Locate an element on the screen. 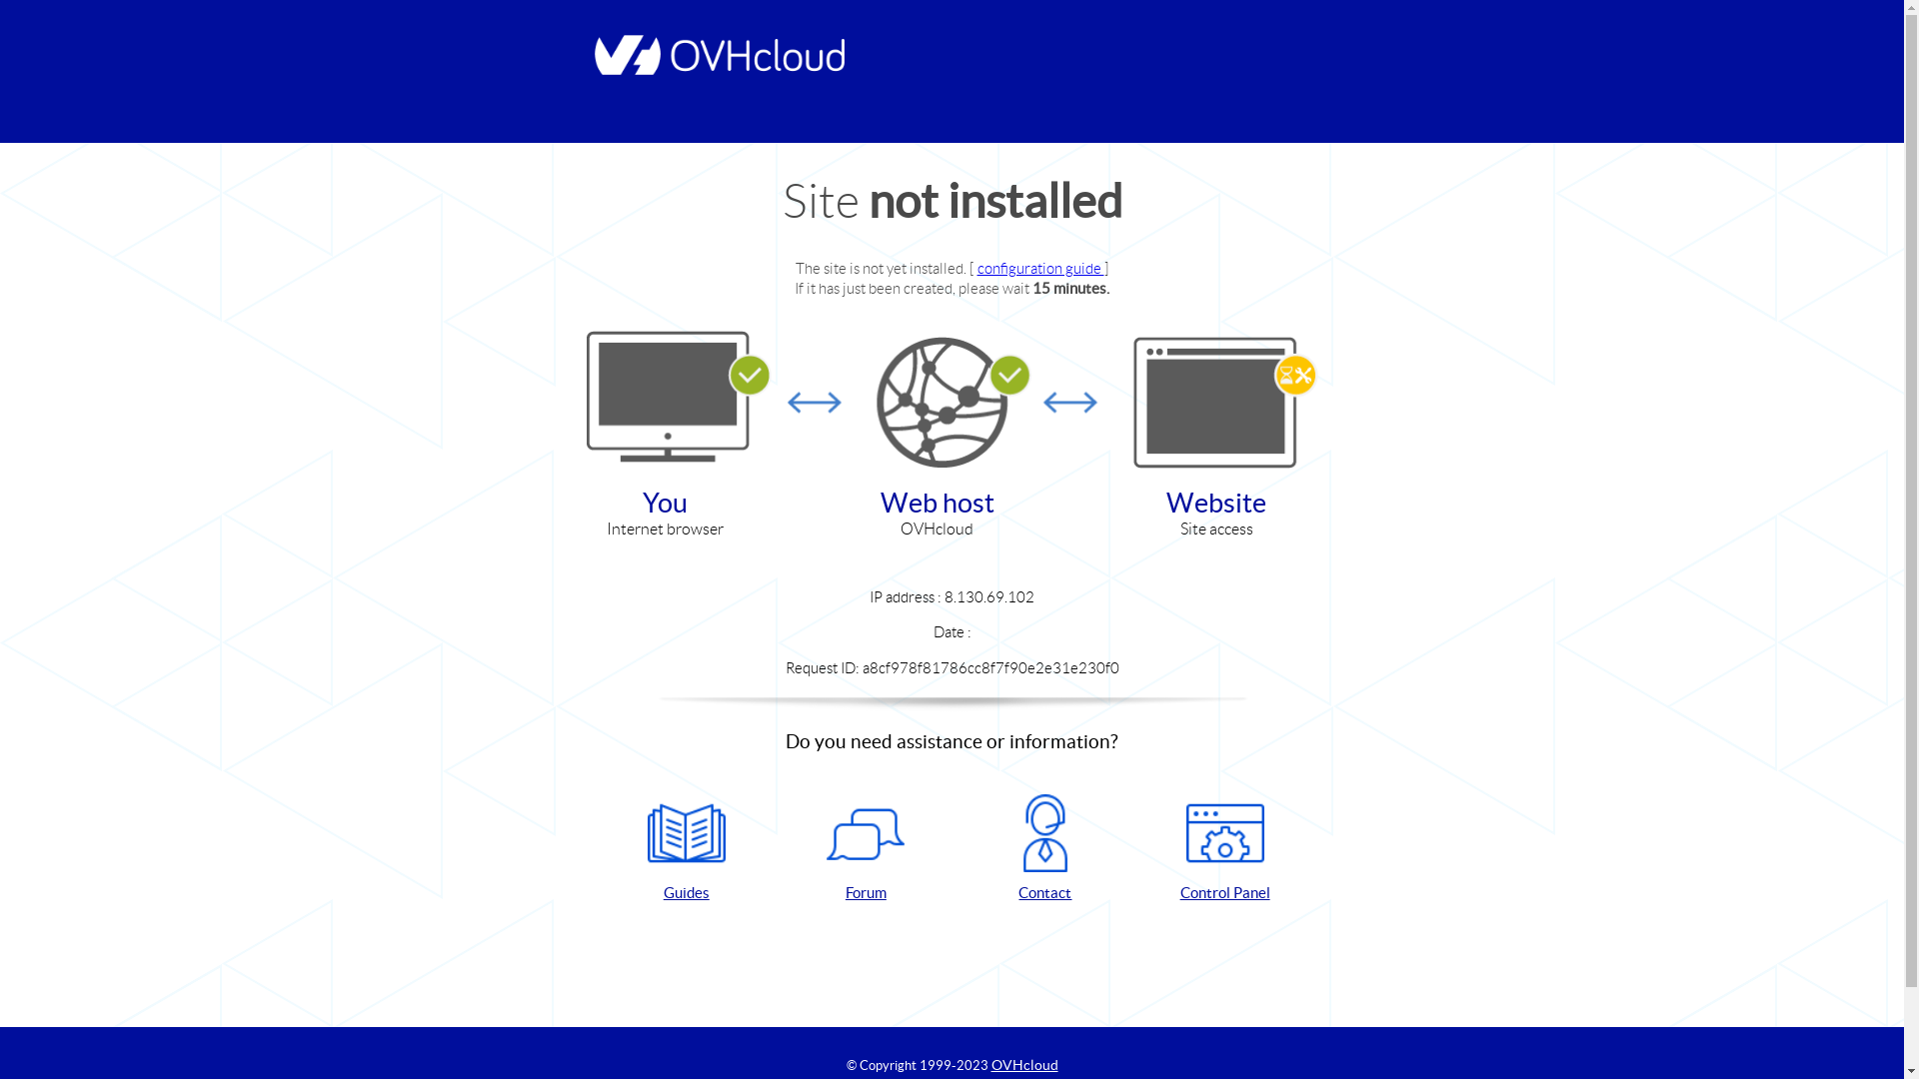 The width and height of the screenshot is (1919, 1079). Control Panel is located at coordinates (1225, 849).